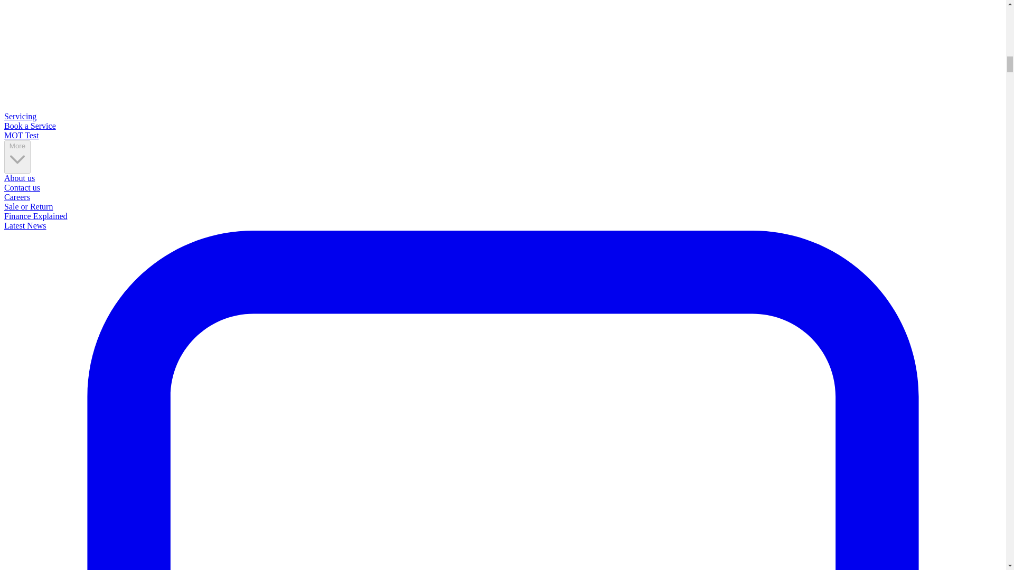  What do you see at coordinates (36, 215) in the screenshot?
I see `Finance Explained` at bounding box center [36, 215].